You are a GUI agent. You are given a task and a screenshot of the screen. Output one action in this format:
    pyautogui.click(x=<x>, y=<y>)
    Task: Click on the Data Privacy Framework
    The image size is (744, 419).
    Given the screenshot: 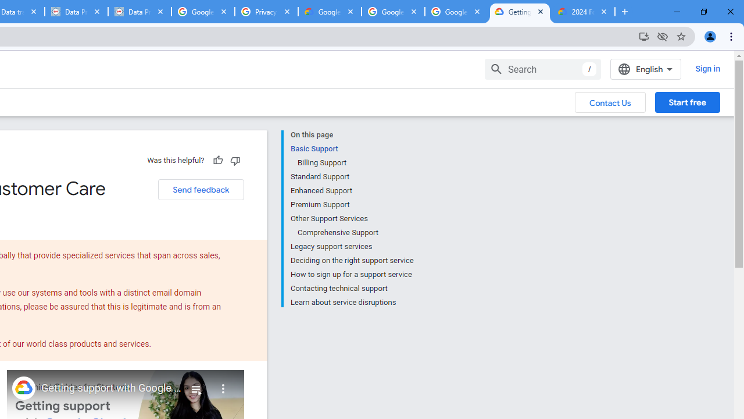 What is the action you would take?
    pyautogui.click(x=139, y=12)
    